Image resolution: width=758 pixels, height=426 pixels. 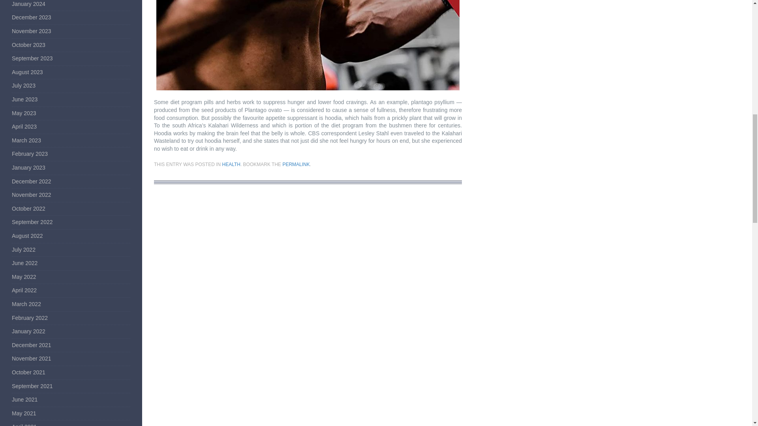 I want to click on February 2023, so click(x=30, y=154).